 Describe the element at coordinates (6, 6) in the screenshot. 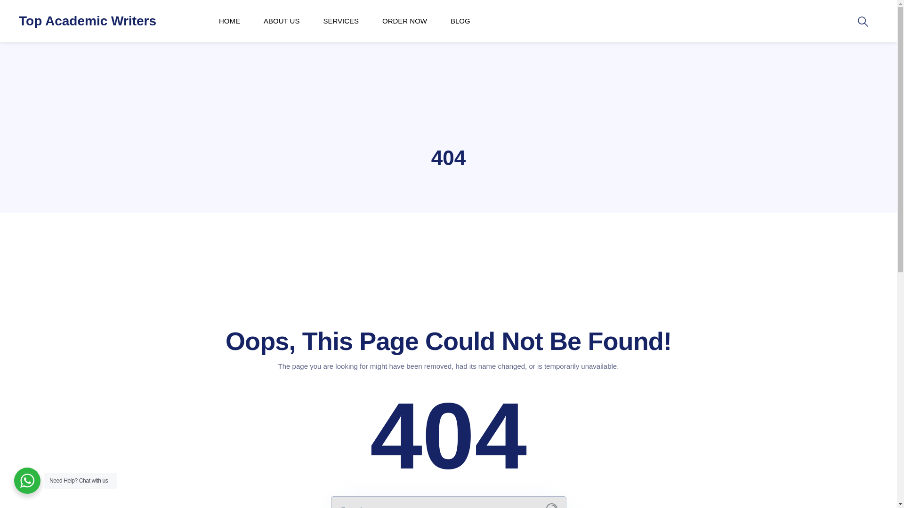

I see `Search` at that location.